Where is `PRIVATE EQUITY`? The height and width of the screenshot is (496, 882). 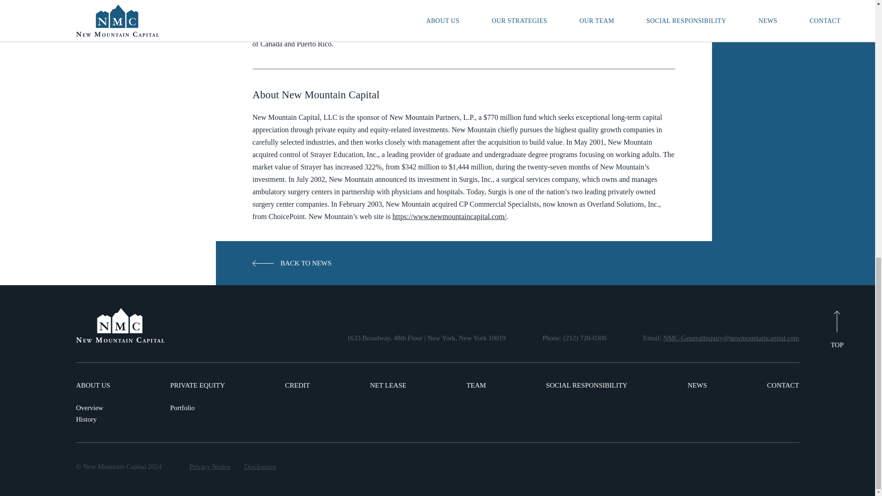
PRIVATE EQUITY is located at coordinates (198, 386).